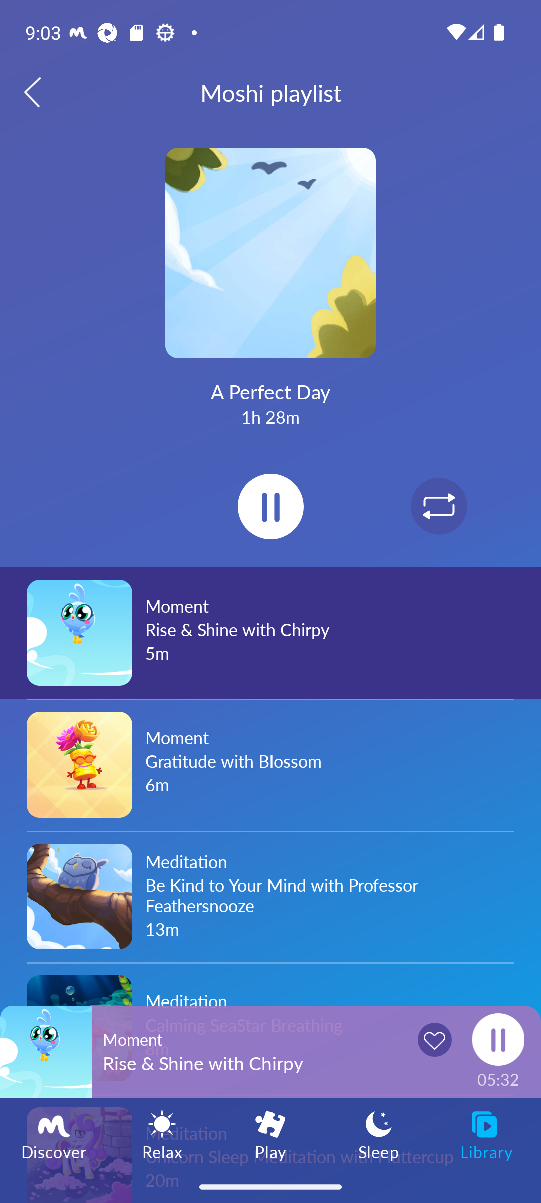 The width and height of the screenshot is (541, 1203). Describe the element at coordinates (270, 1134) in the screenshot. I see `Play` at that location.